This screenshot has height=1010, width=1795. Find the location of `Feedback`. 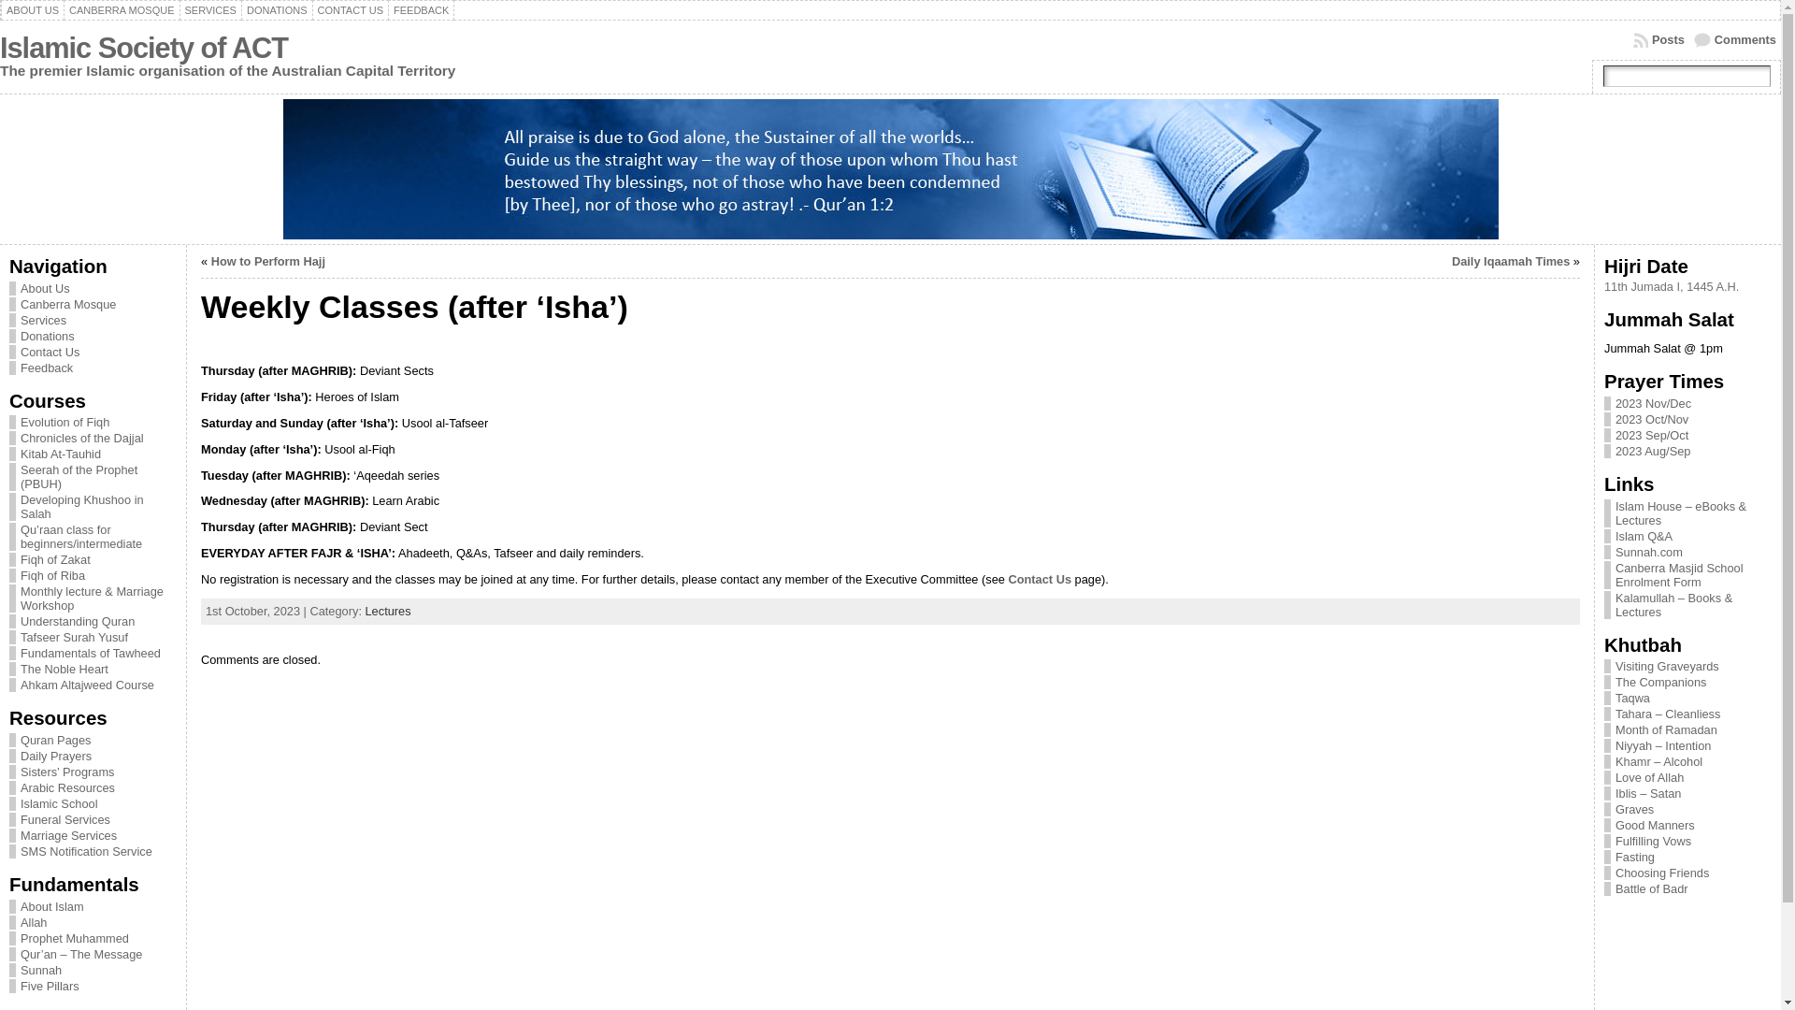

Feedback is located at coordinates (93, 368).